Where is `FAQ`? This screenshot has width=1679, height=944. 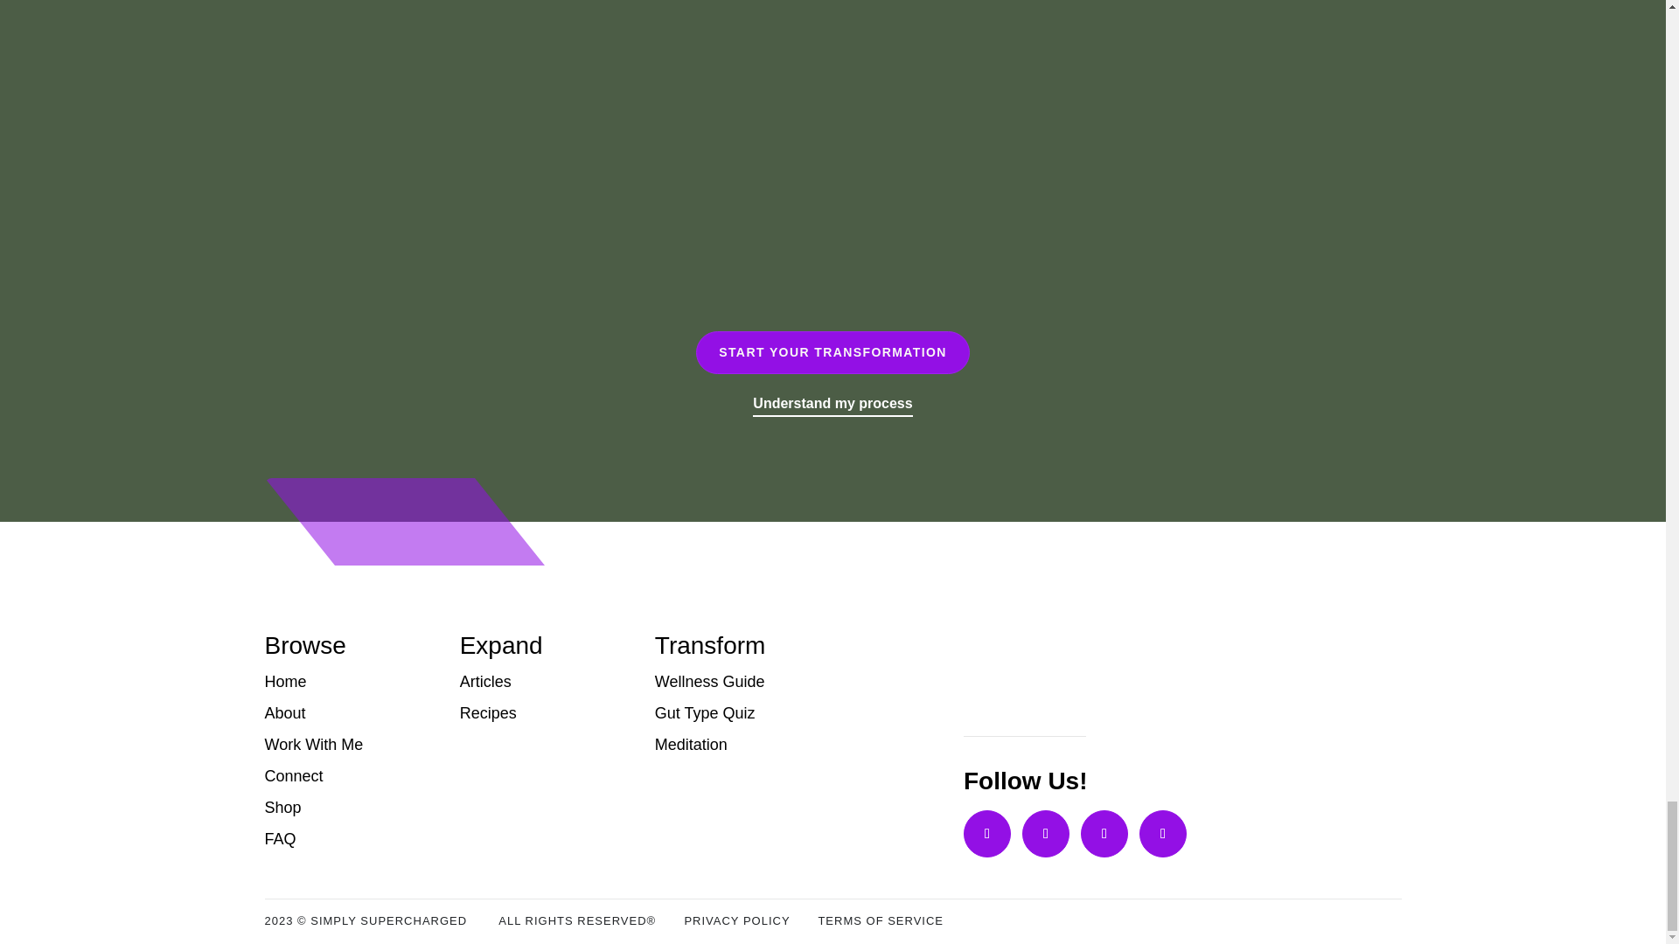 FAQ is located at coordinates (344, 839).